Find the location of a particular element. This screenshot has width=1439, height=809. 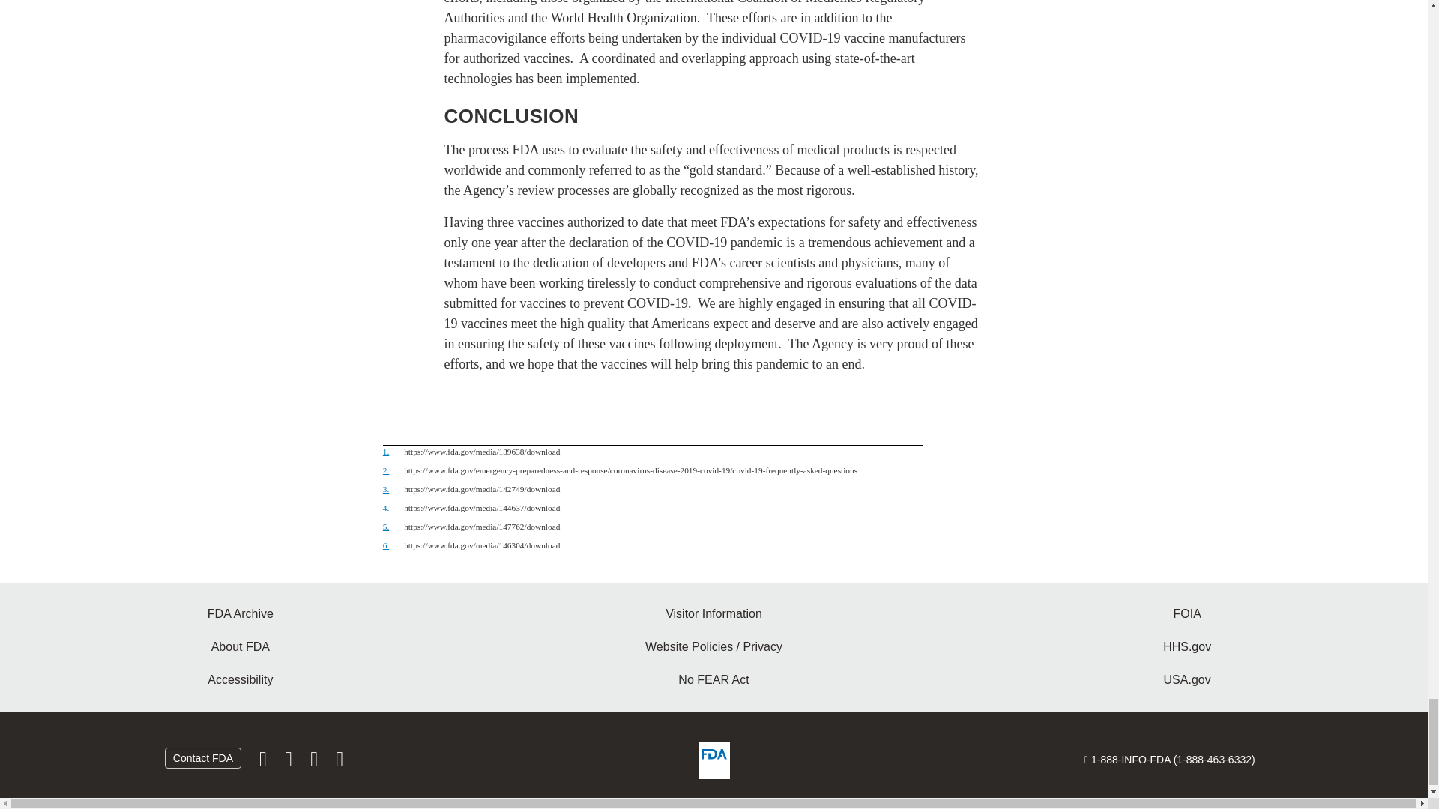

Subscribe to FDA RSS feeds is located at coordinates (339, 763).